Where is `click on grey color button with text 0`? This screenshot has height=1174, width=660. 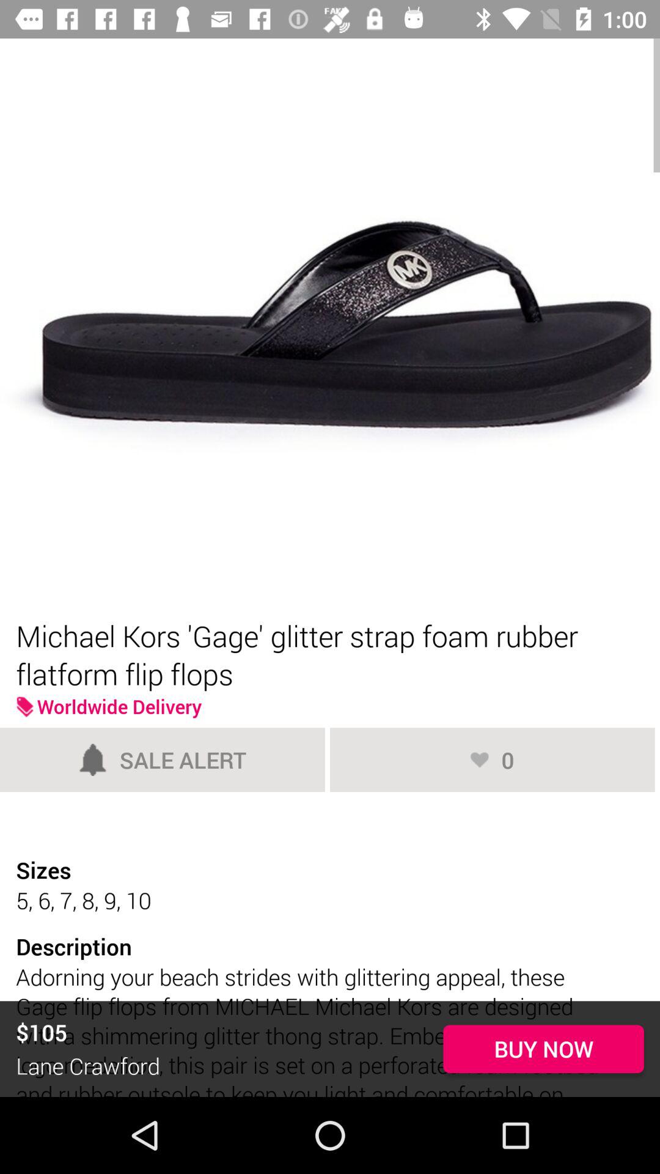
click on grey color button with text 0 is located at coordinates (493, 759).